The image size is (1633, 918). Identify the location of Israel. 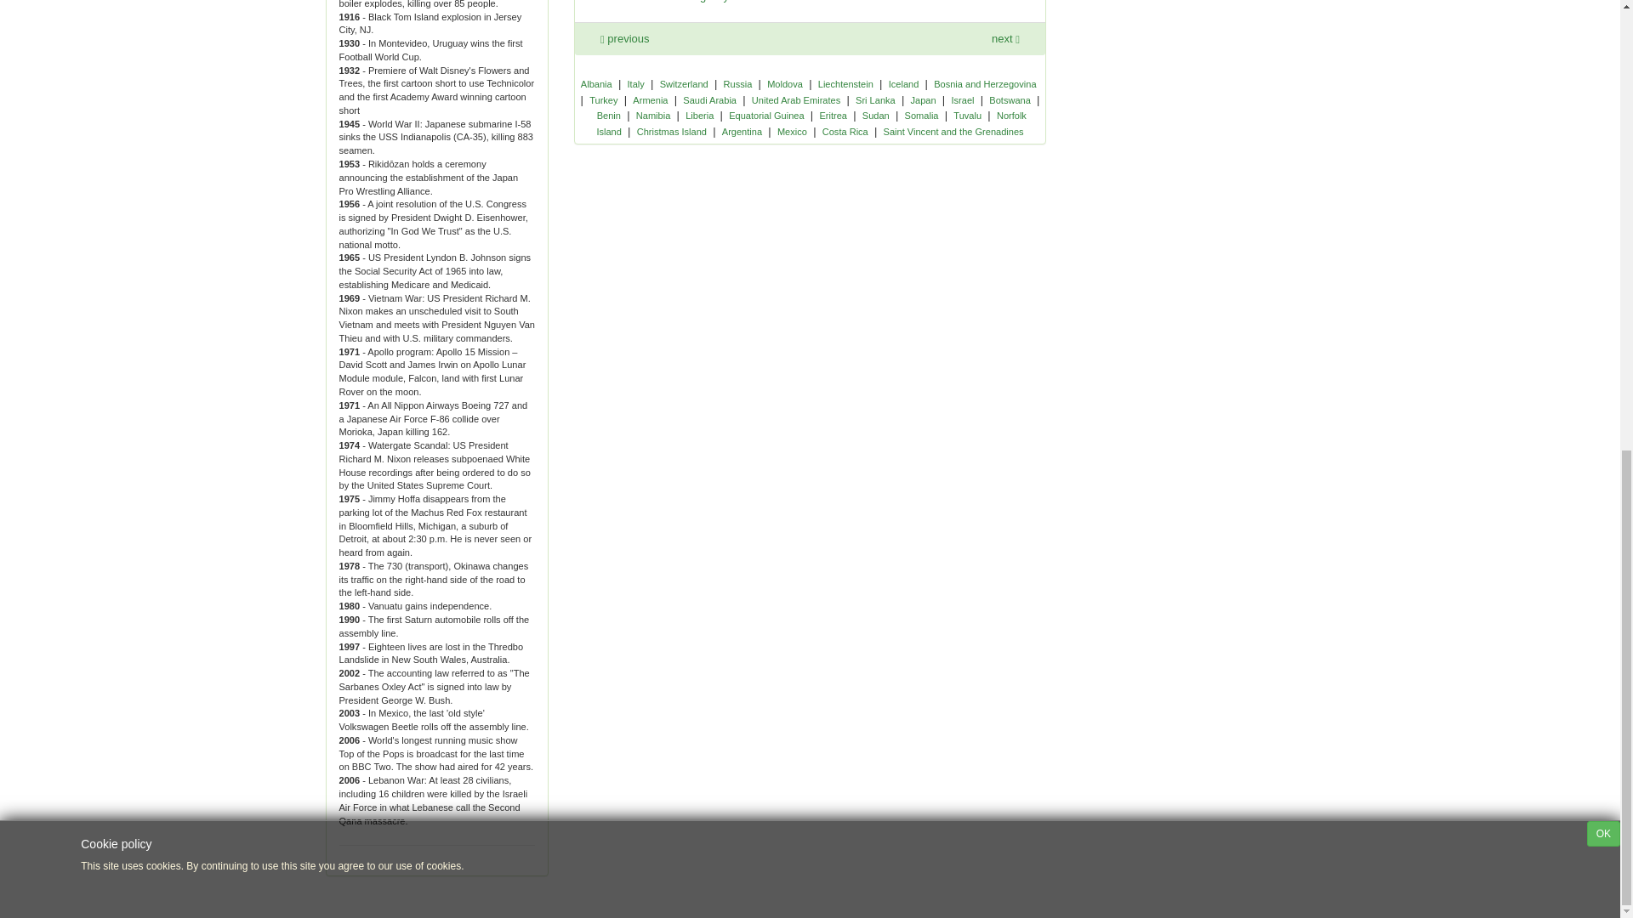
(961, 100).